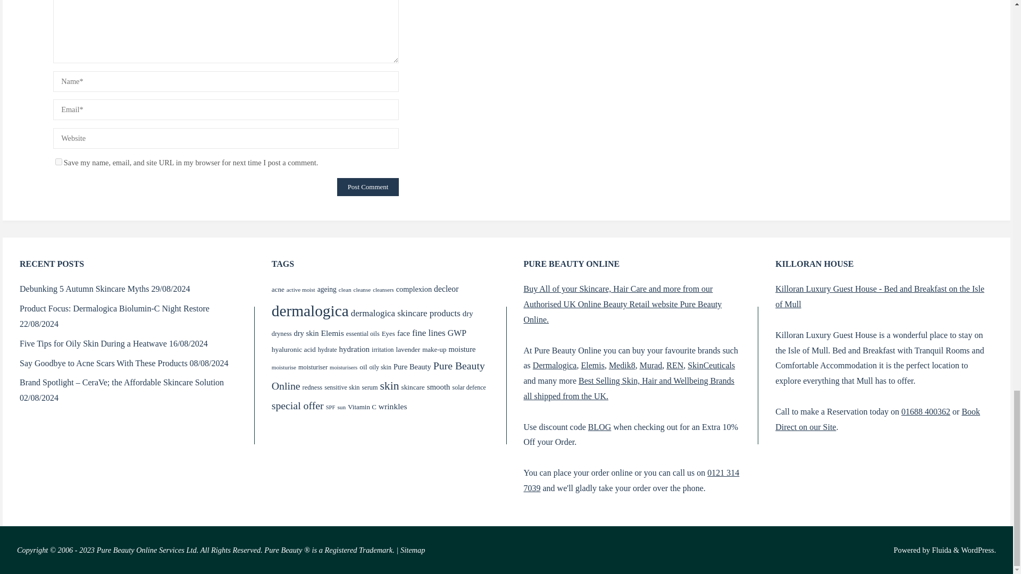 This screenshot has height=574, width=1021. Describe the element at coordinates (58, 162) in the screenshot. I see `yes` at that location.